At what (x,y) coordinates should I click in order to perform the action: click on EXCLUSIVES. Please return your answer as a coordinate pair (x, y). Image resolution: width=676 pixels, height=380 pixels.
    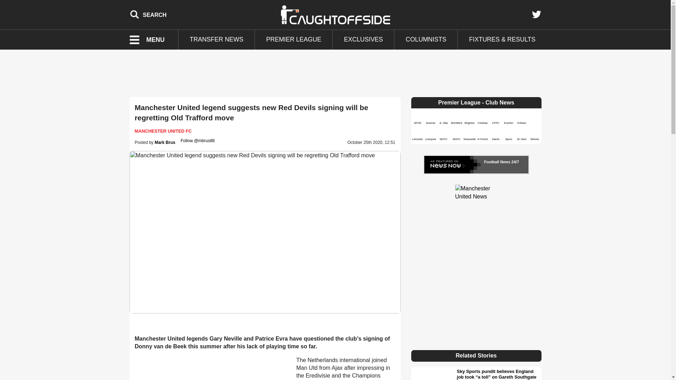
    Looking at the image, I should click on (363, 40).